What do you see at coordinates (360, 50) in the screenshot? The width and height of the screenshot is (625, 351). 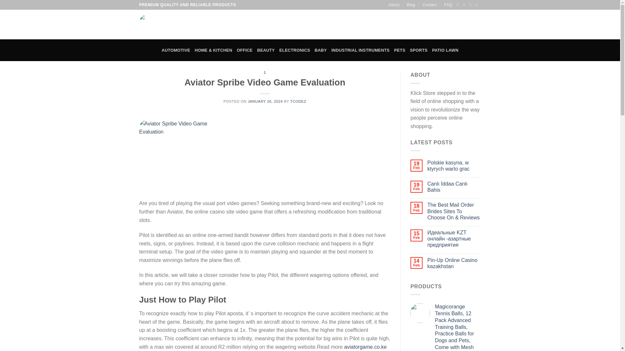 I see `INDUSTRIAL INSTRUMENTS` at bounding box center [360, 50].